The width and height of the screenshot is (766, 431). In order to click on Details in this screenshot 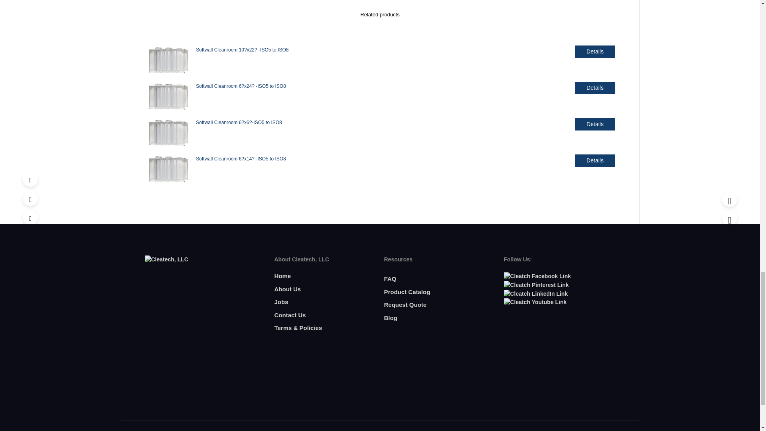, I will do `click(595, 124)`.